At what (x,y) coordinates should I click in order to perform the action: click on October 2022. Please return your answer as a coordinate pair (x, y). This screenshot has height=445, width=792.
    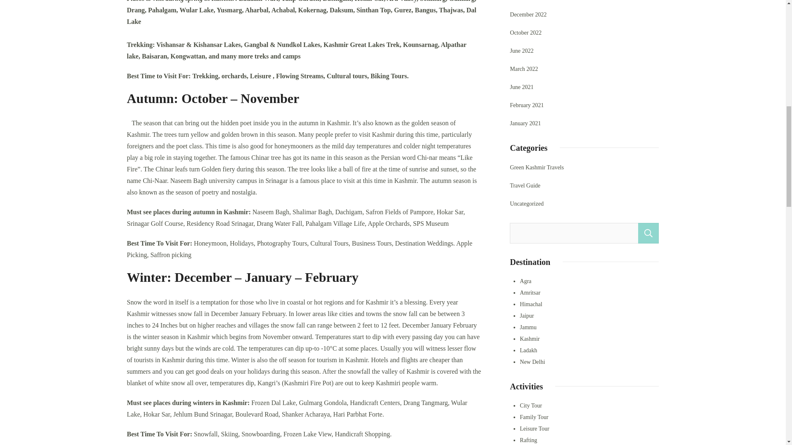
    Looking at the image, I should click on (526, 33).